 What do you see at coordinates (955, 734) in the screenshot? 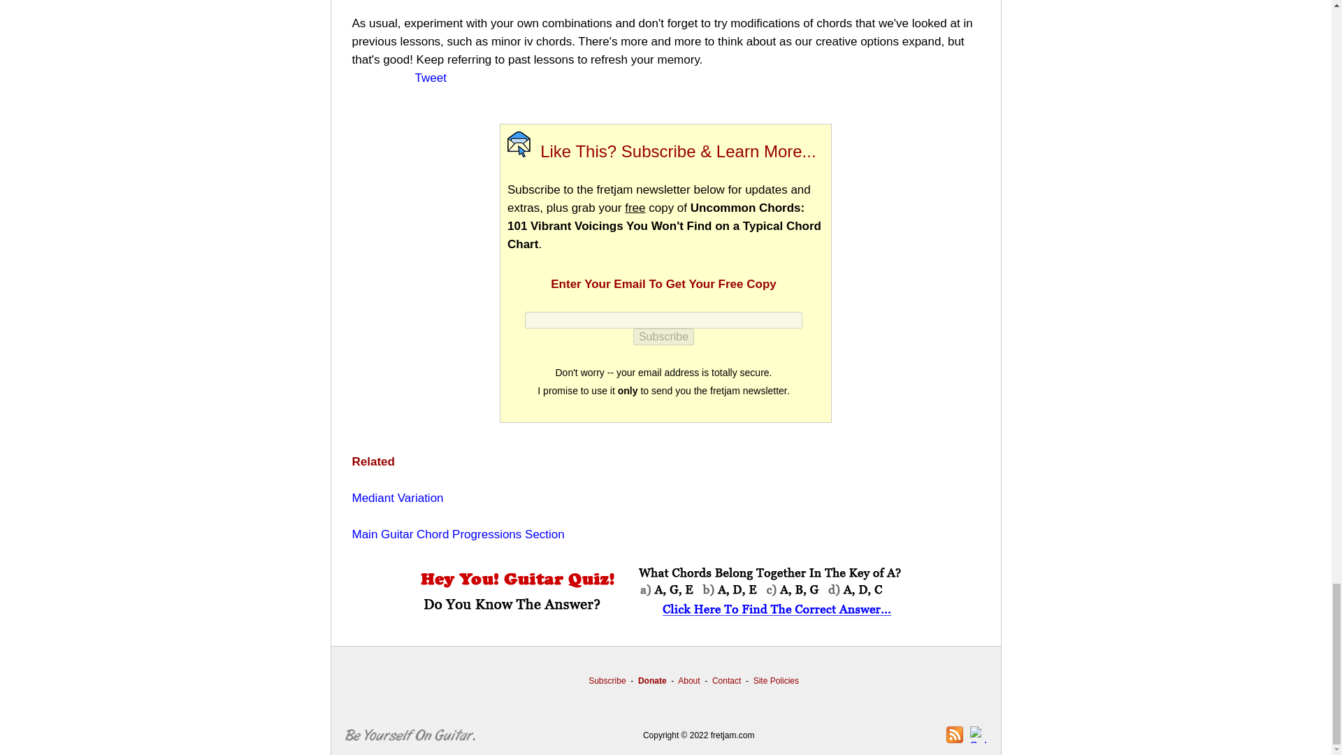
I see `subscribe to fretjam's RSS feed` at bounding box center [955, 734].